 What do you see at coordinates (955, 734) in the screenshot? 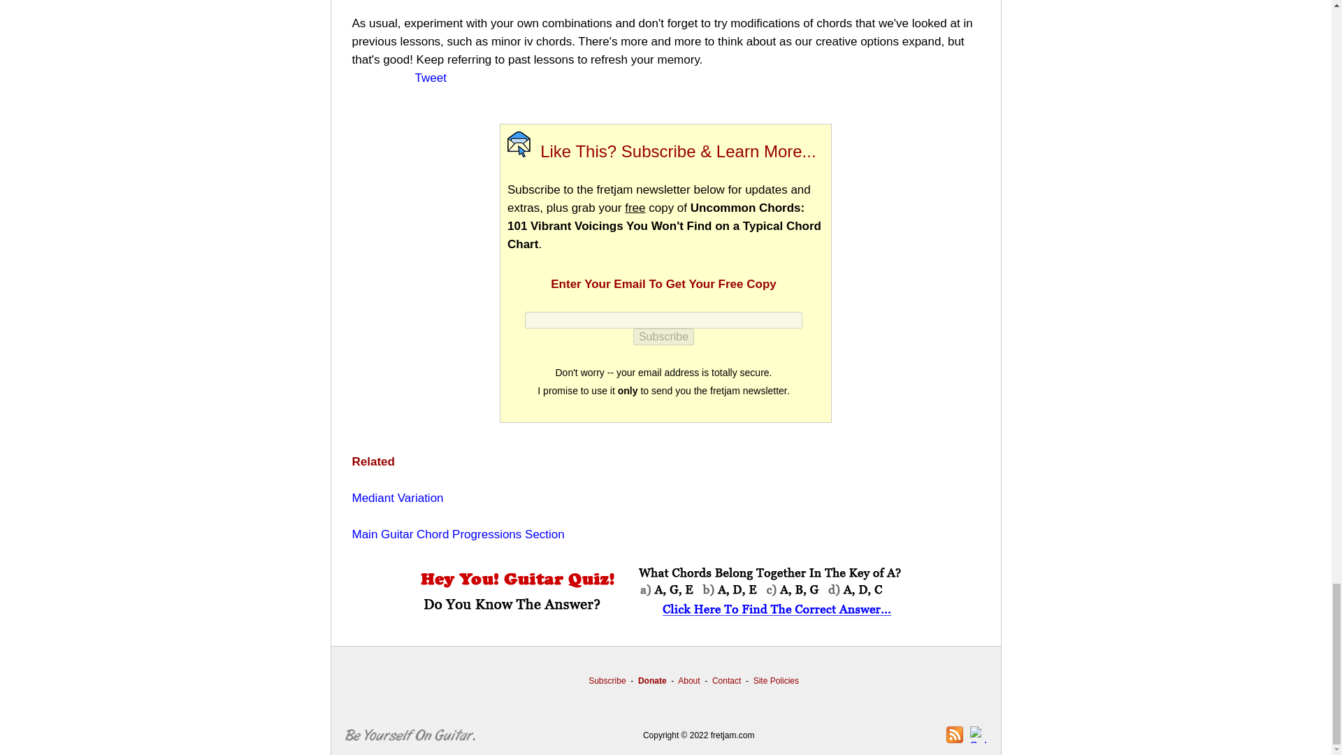
I see `subscribe to fretjam's RSS feed` at bounding box center [955, 734].